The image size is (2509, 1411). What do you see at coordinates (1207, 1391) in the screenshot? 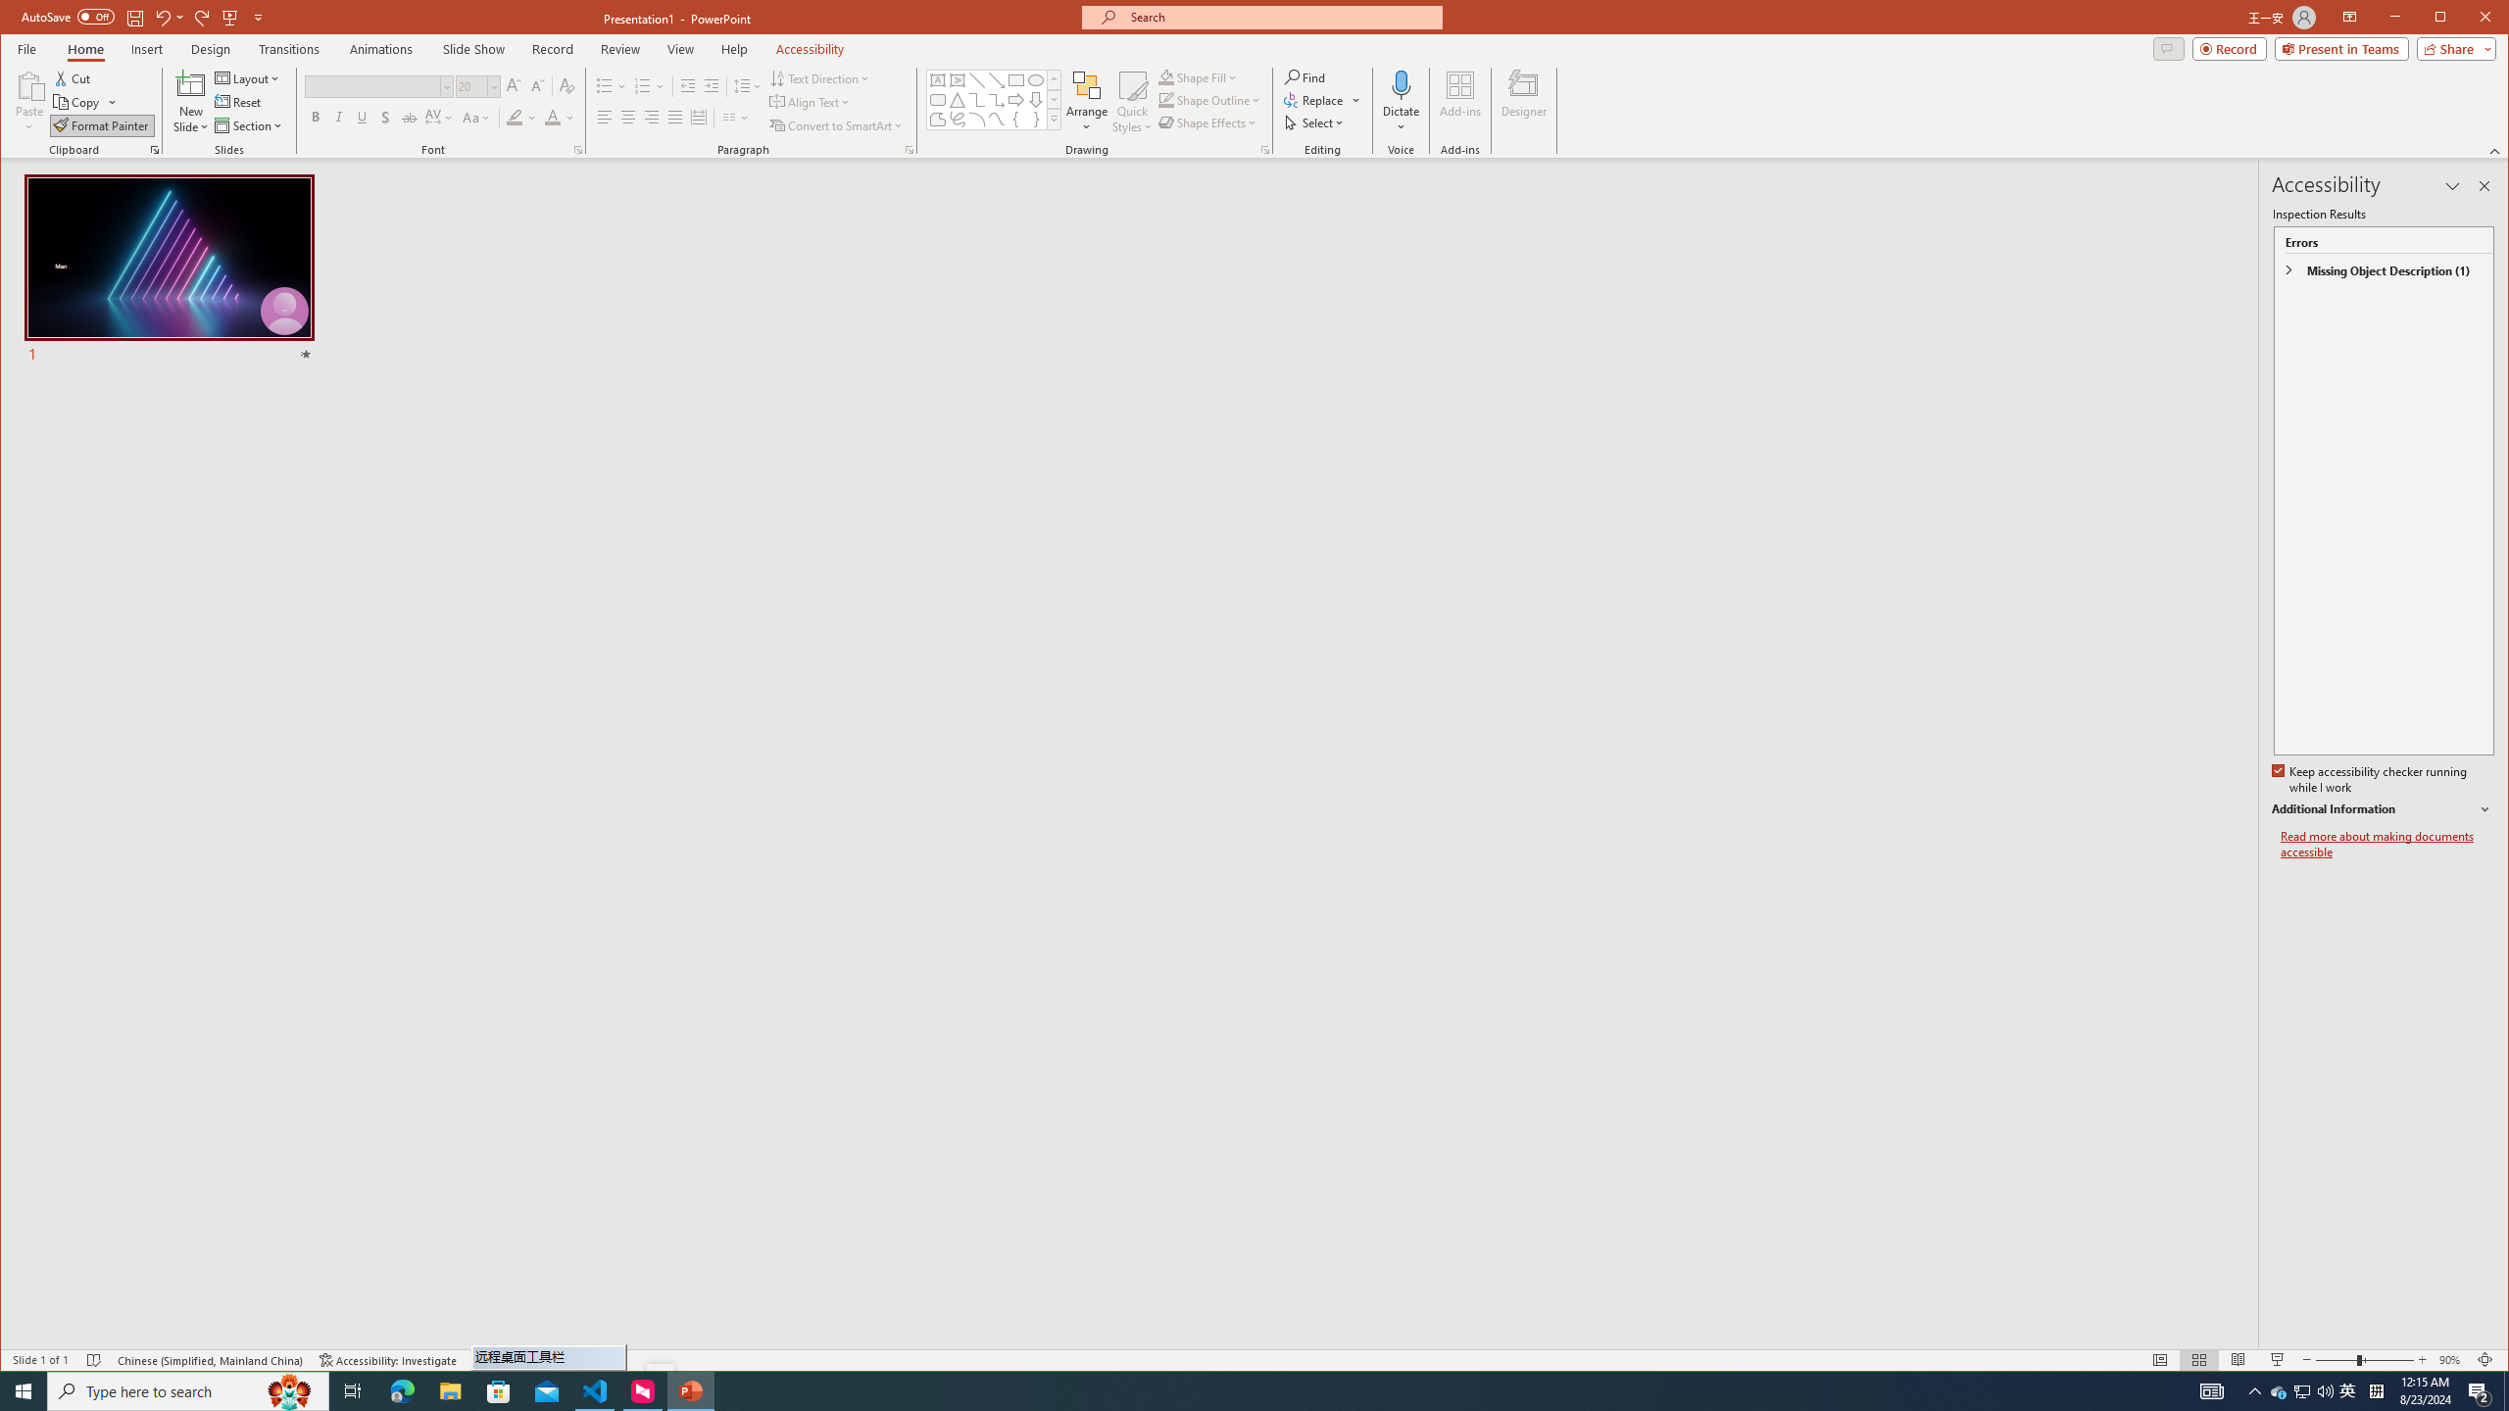
I see `Running applications` at bounding box center [1207, 1391].